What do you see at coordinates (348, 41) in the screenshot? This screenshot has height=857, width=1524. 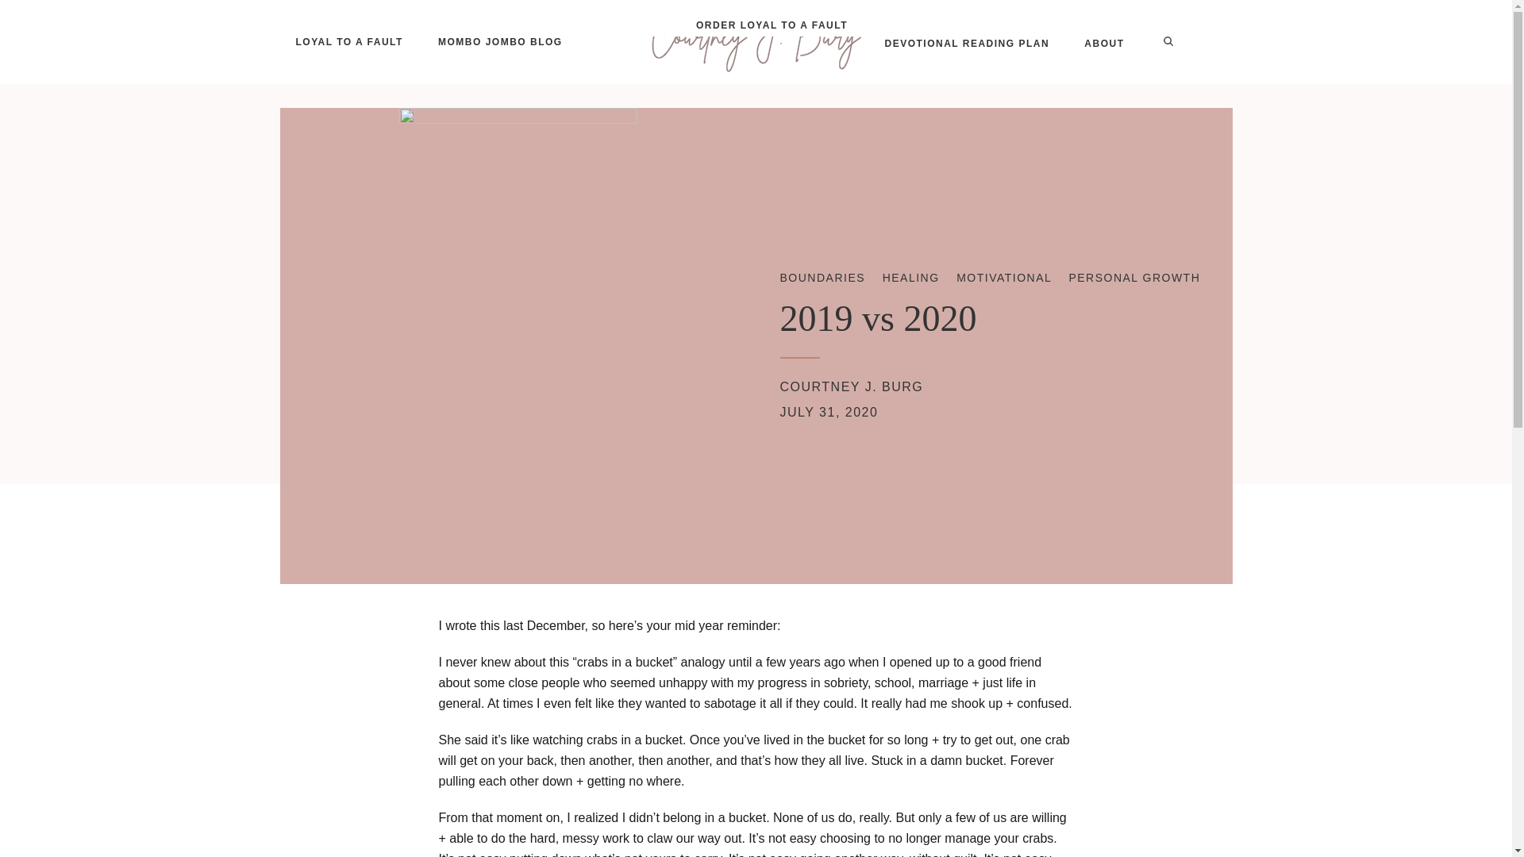 I see `LOYAL TO A FAULT` at bounding box center [348, 41].